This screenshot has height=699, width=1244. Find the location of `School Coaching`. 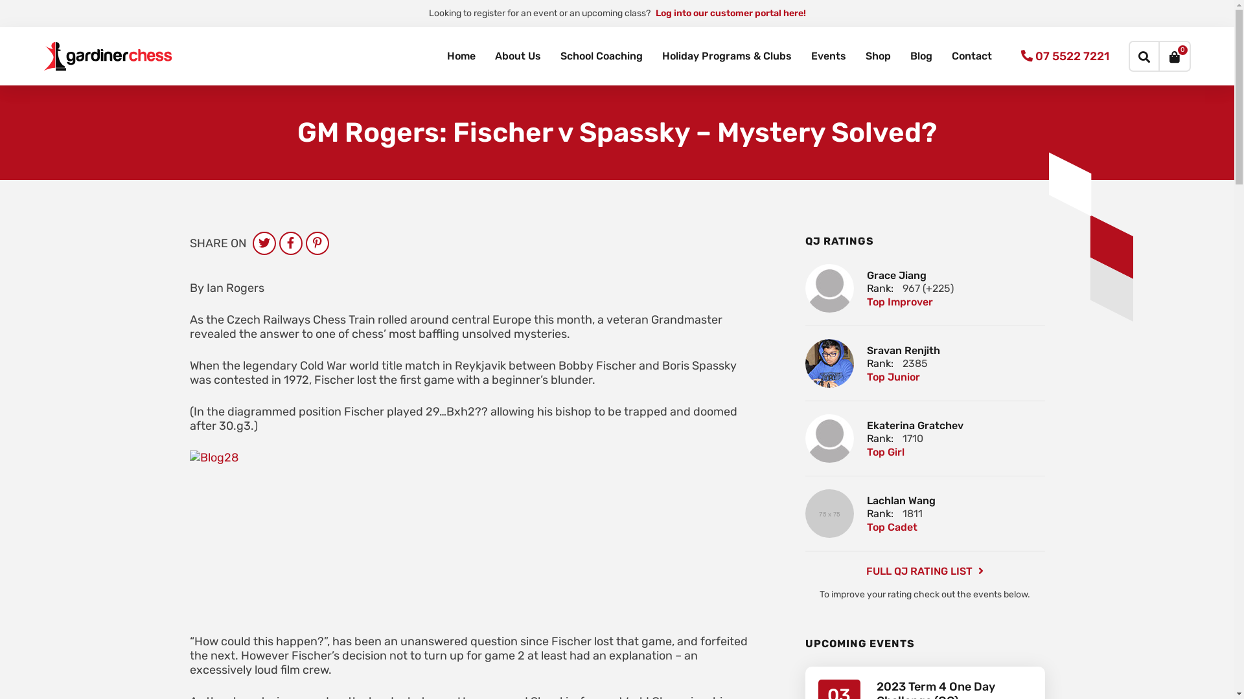

School Coaching is located at coordinates (601, 56).